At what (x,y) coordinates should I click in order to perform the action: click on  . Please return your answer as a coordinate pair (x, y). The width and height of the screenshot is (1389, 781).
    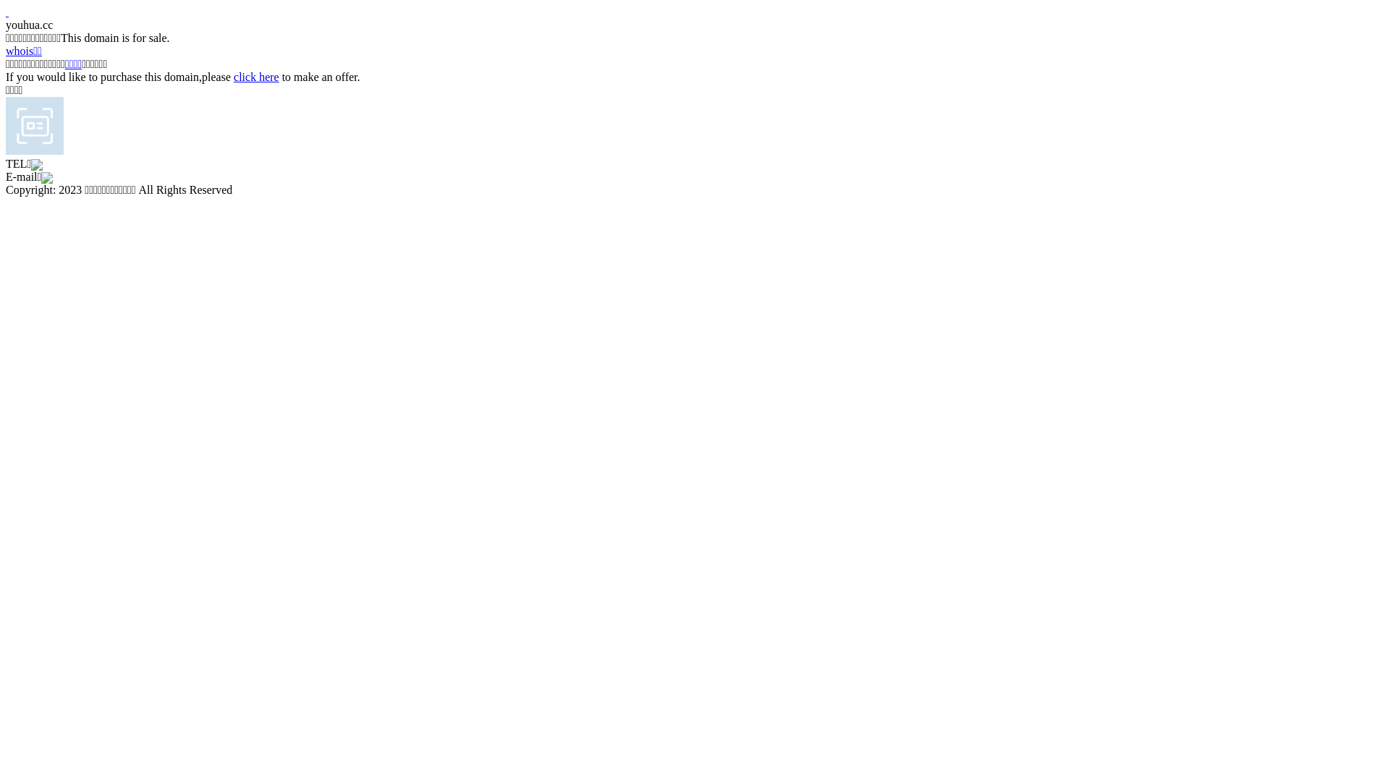
    Looking at the image, I should click on (7, 12).